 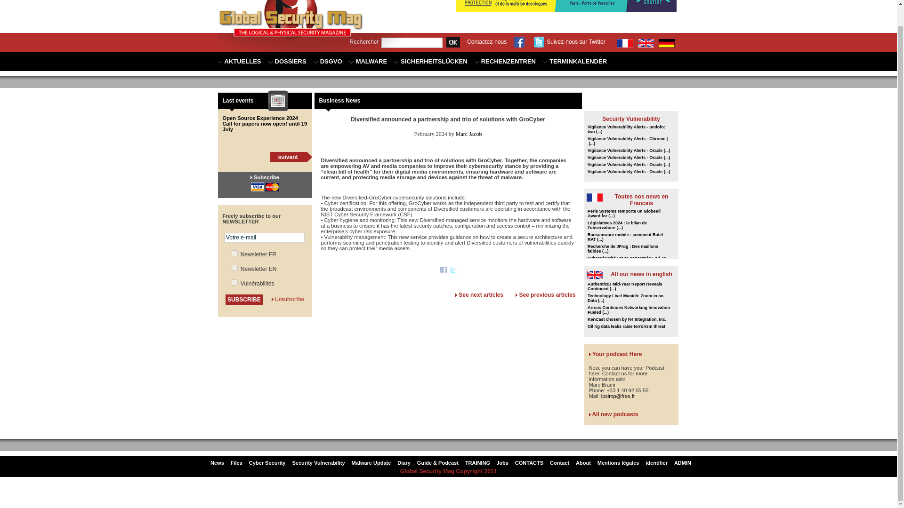 What do you see at coordinates (287, 157) in the screenshot?
I see `suivant` at bounding box center [287, 157].